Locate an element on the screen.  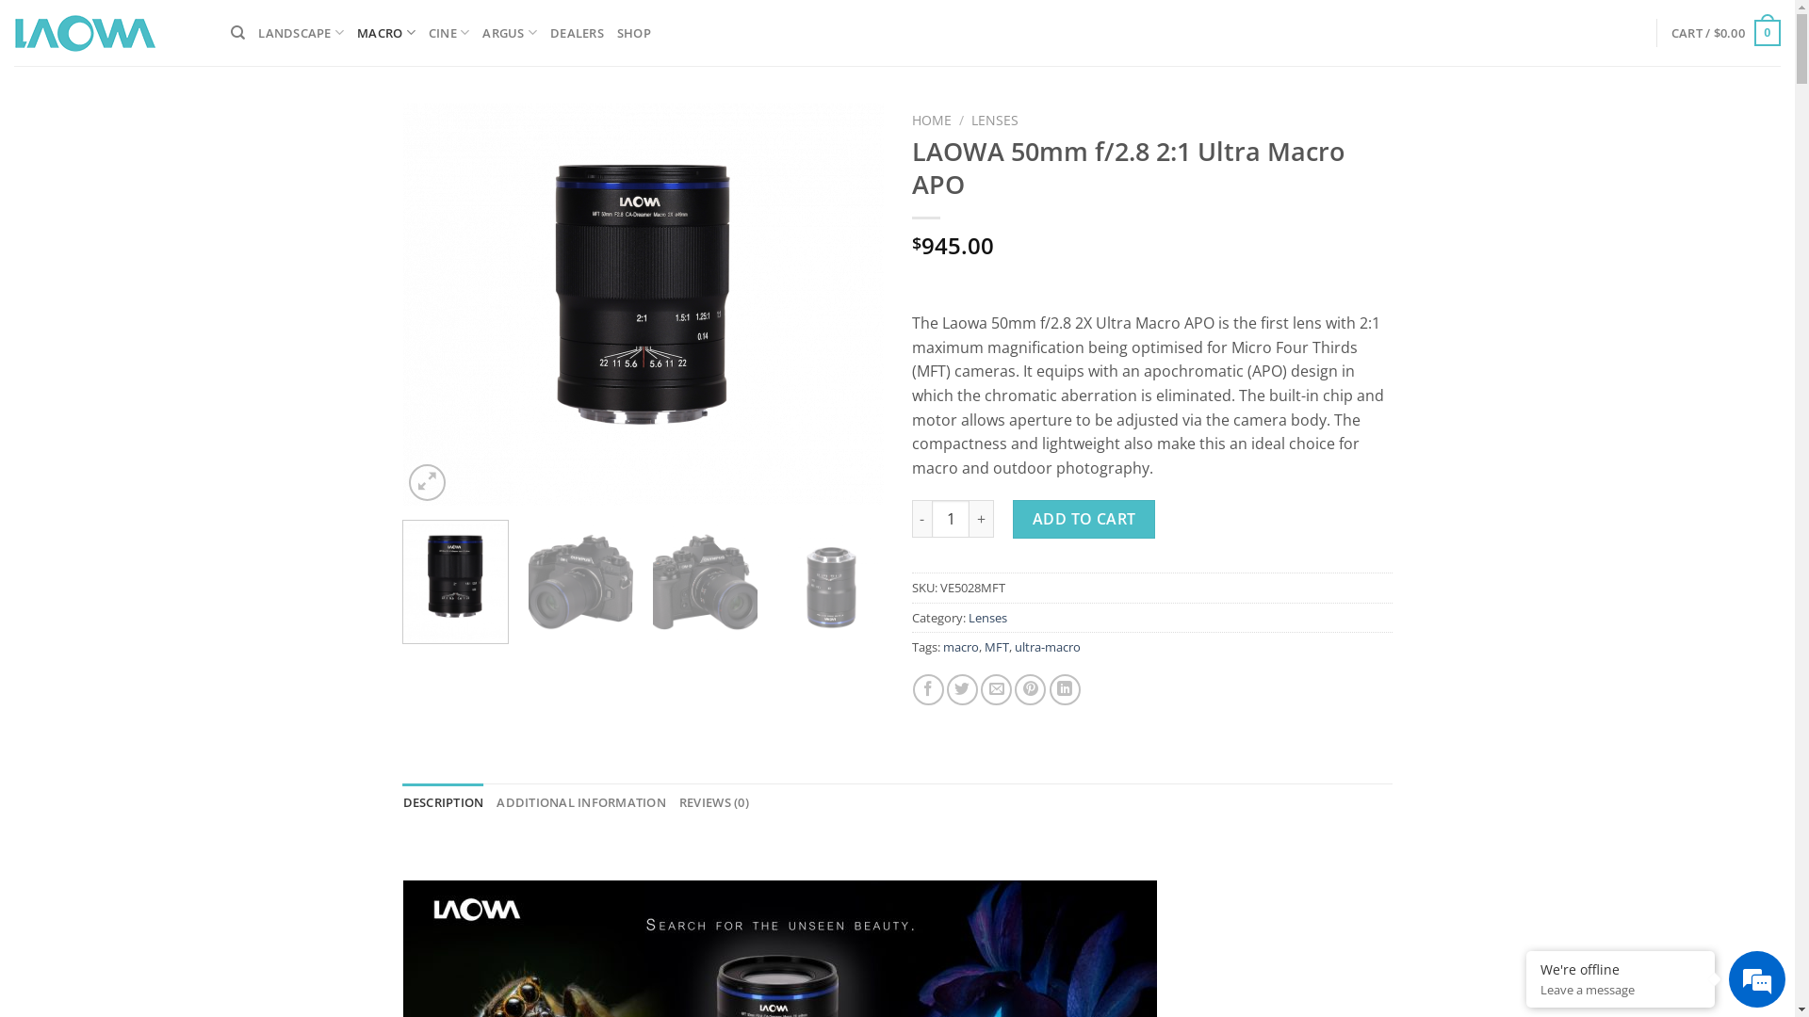
ultra-macro is located at coordinates (1047, 647).